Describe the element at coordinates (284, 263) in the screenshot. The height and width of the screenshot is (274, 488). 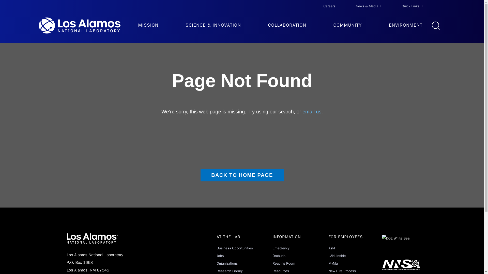
I see `Reading Room` at that location.